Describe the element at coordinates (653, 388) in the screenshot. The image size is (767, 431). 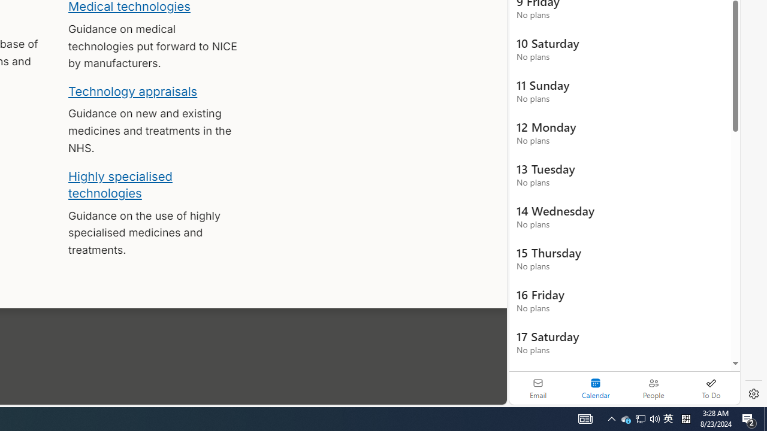
I see `People` at that location.